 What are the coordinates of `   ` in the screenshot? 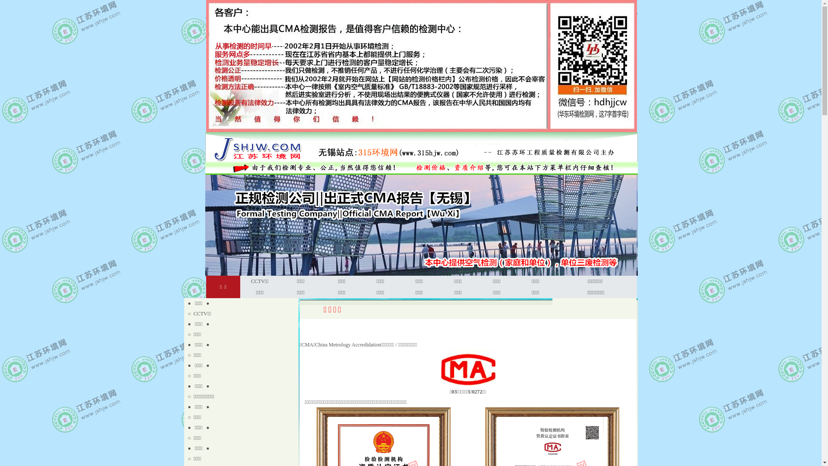 It's located at (185, 407).